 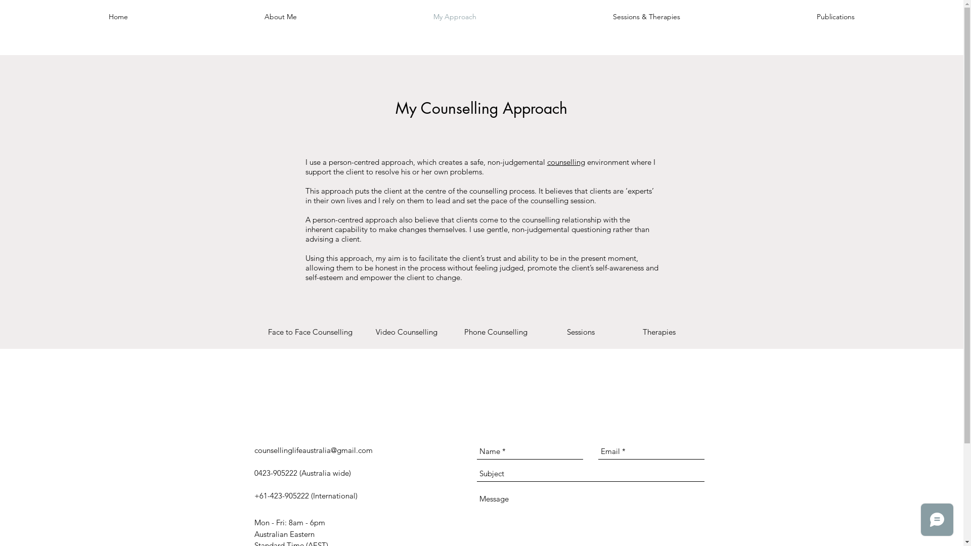 What do you see at coordinates (281, 495) in the screenshot?
I see `+61-423-905222` at bounding box center [281, 495].